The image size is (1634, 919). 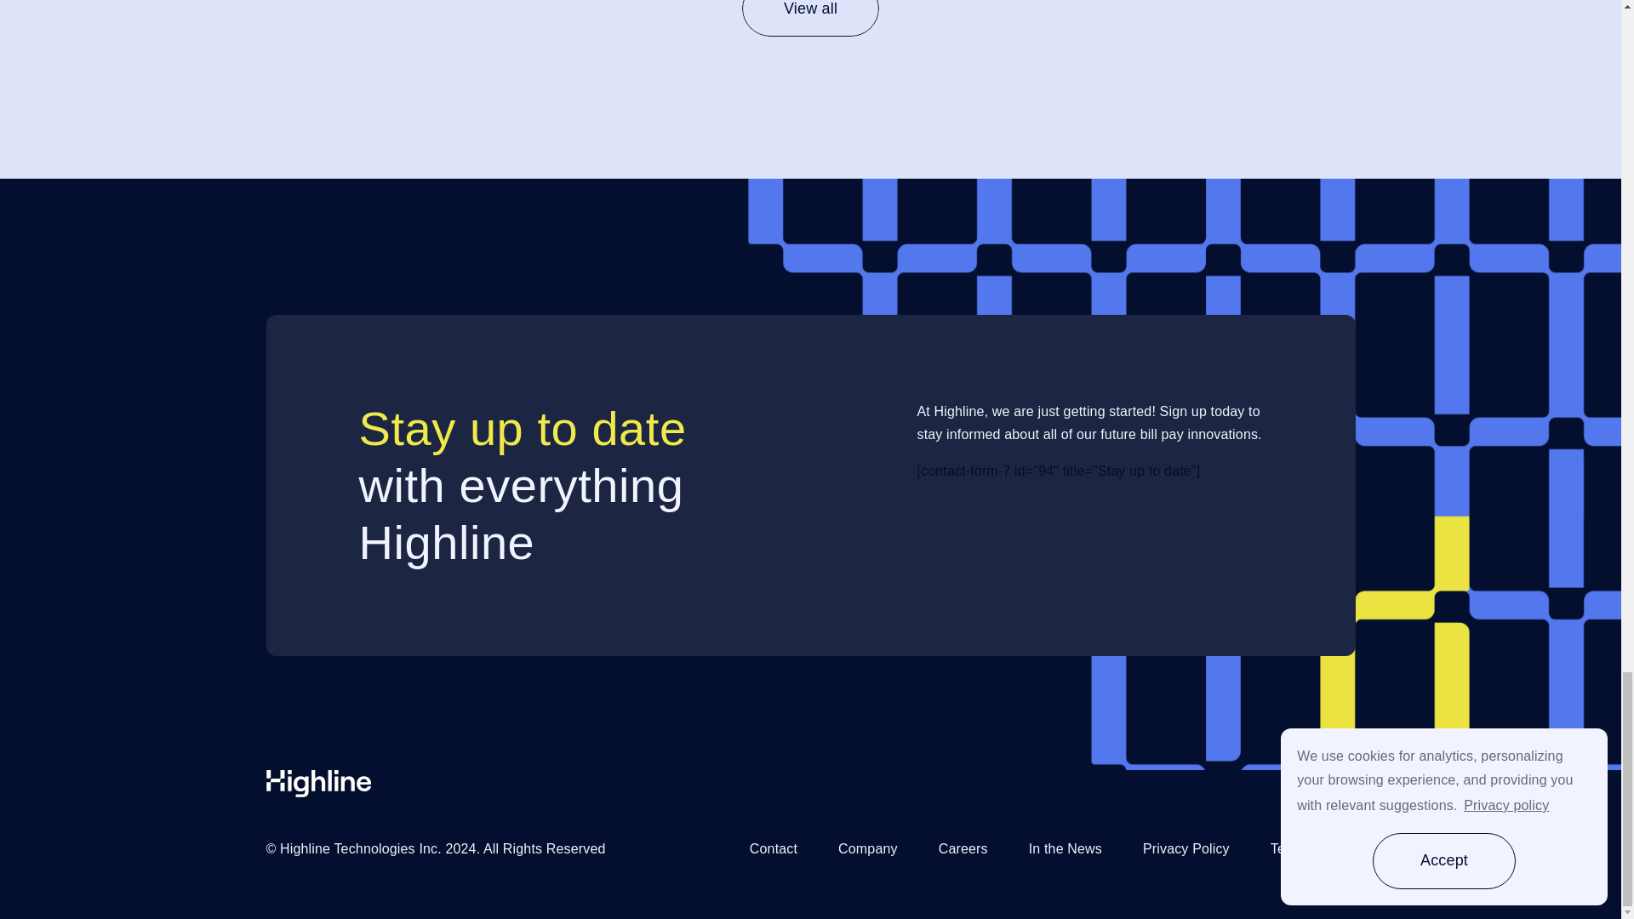 I want to click on Contact, so click(x=773, y=848).